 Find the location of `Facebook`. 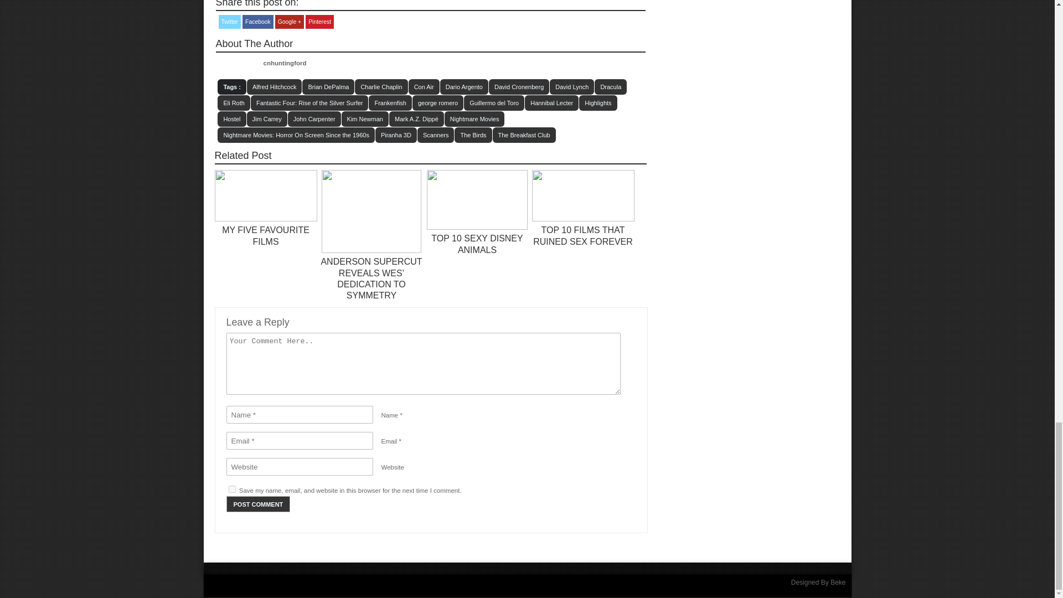

Facebook is located at coordinates (257, 22).